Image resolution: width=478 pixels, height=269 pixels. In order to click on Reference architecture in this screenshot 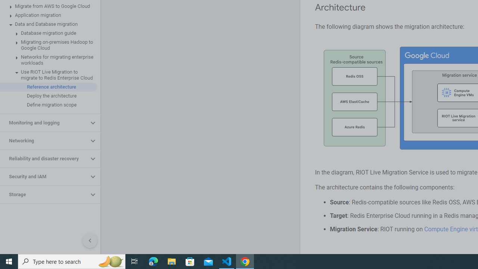, I will do `click(49, 87)`.